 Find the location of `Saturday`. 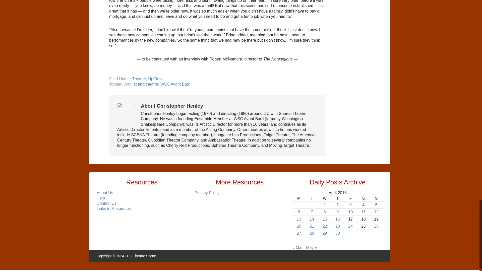

Saturday is located at coordinates (363, 198).